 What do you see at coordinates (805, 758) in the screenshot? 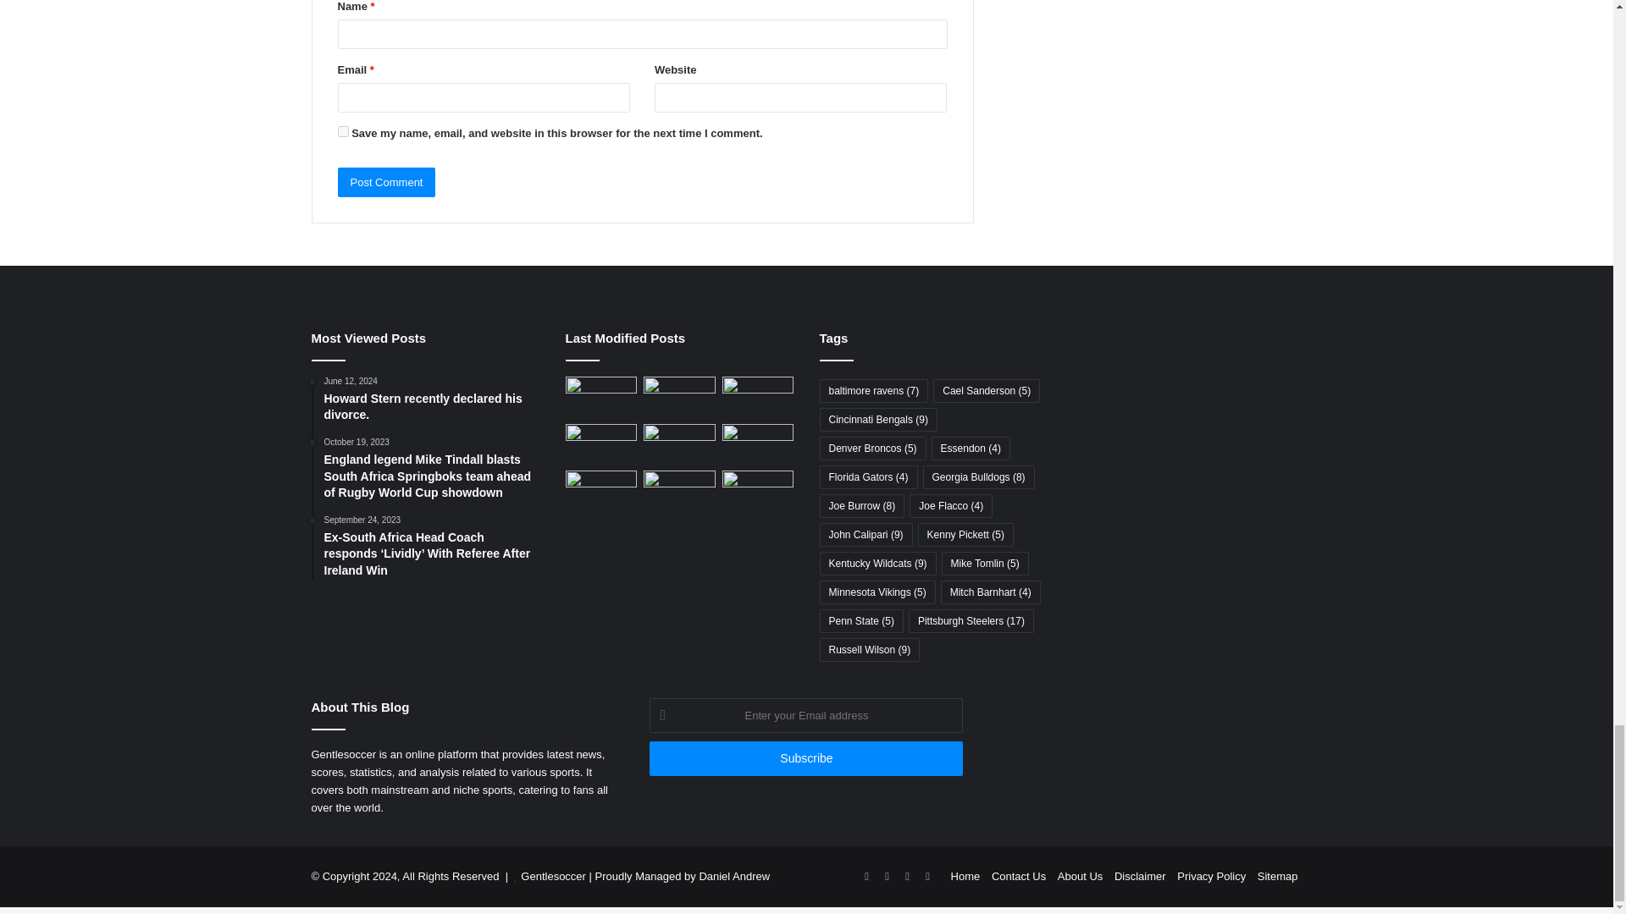
I see `Subscribe` at bounding box center [805, 758].